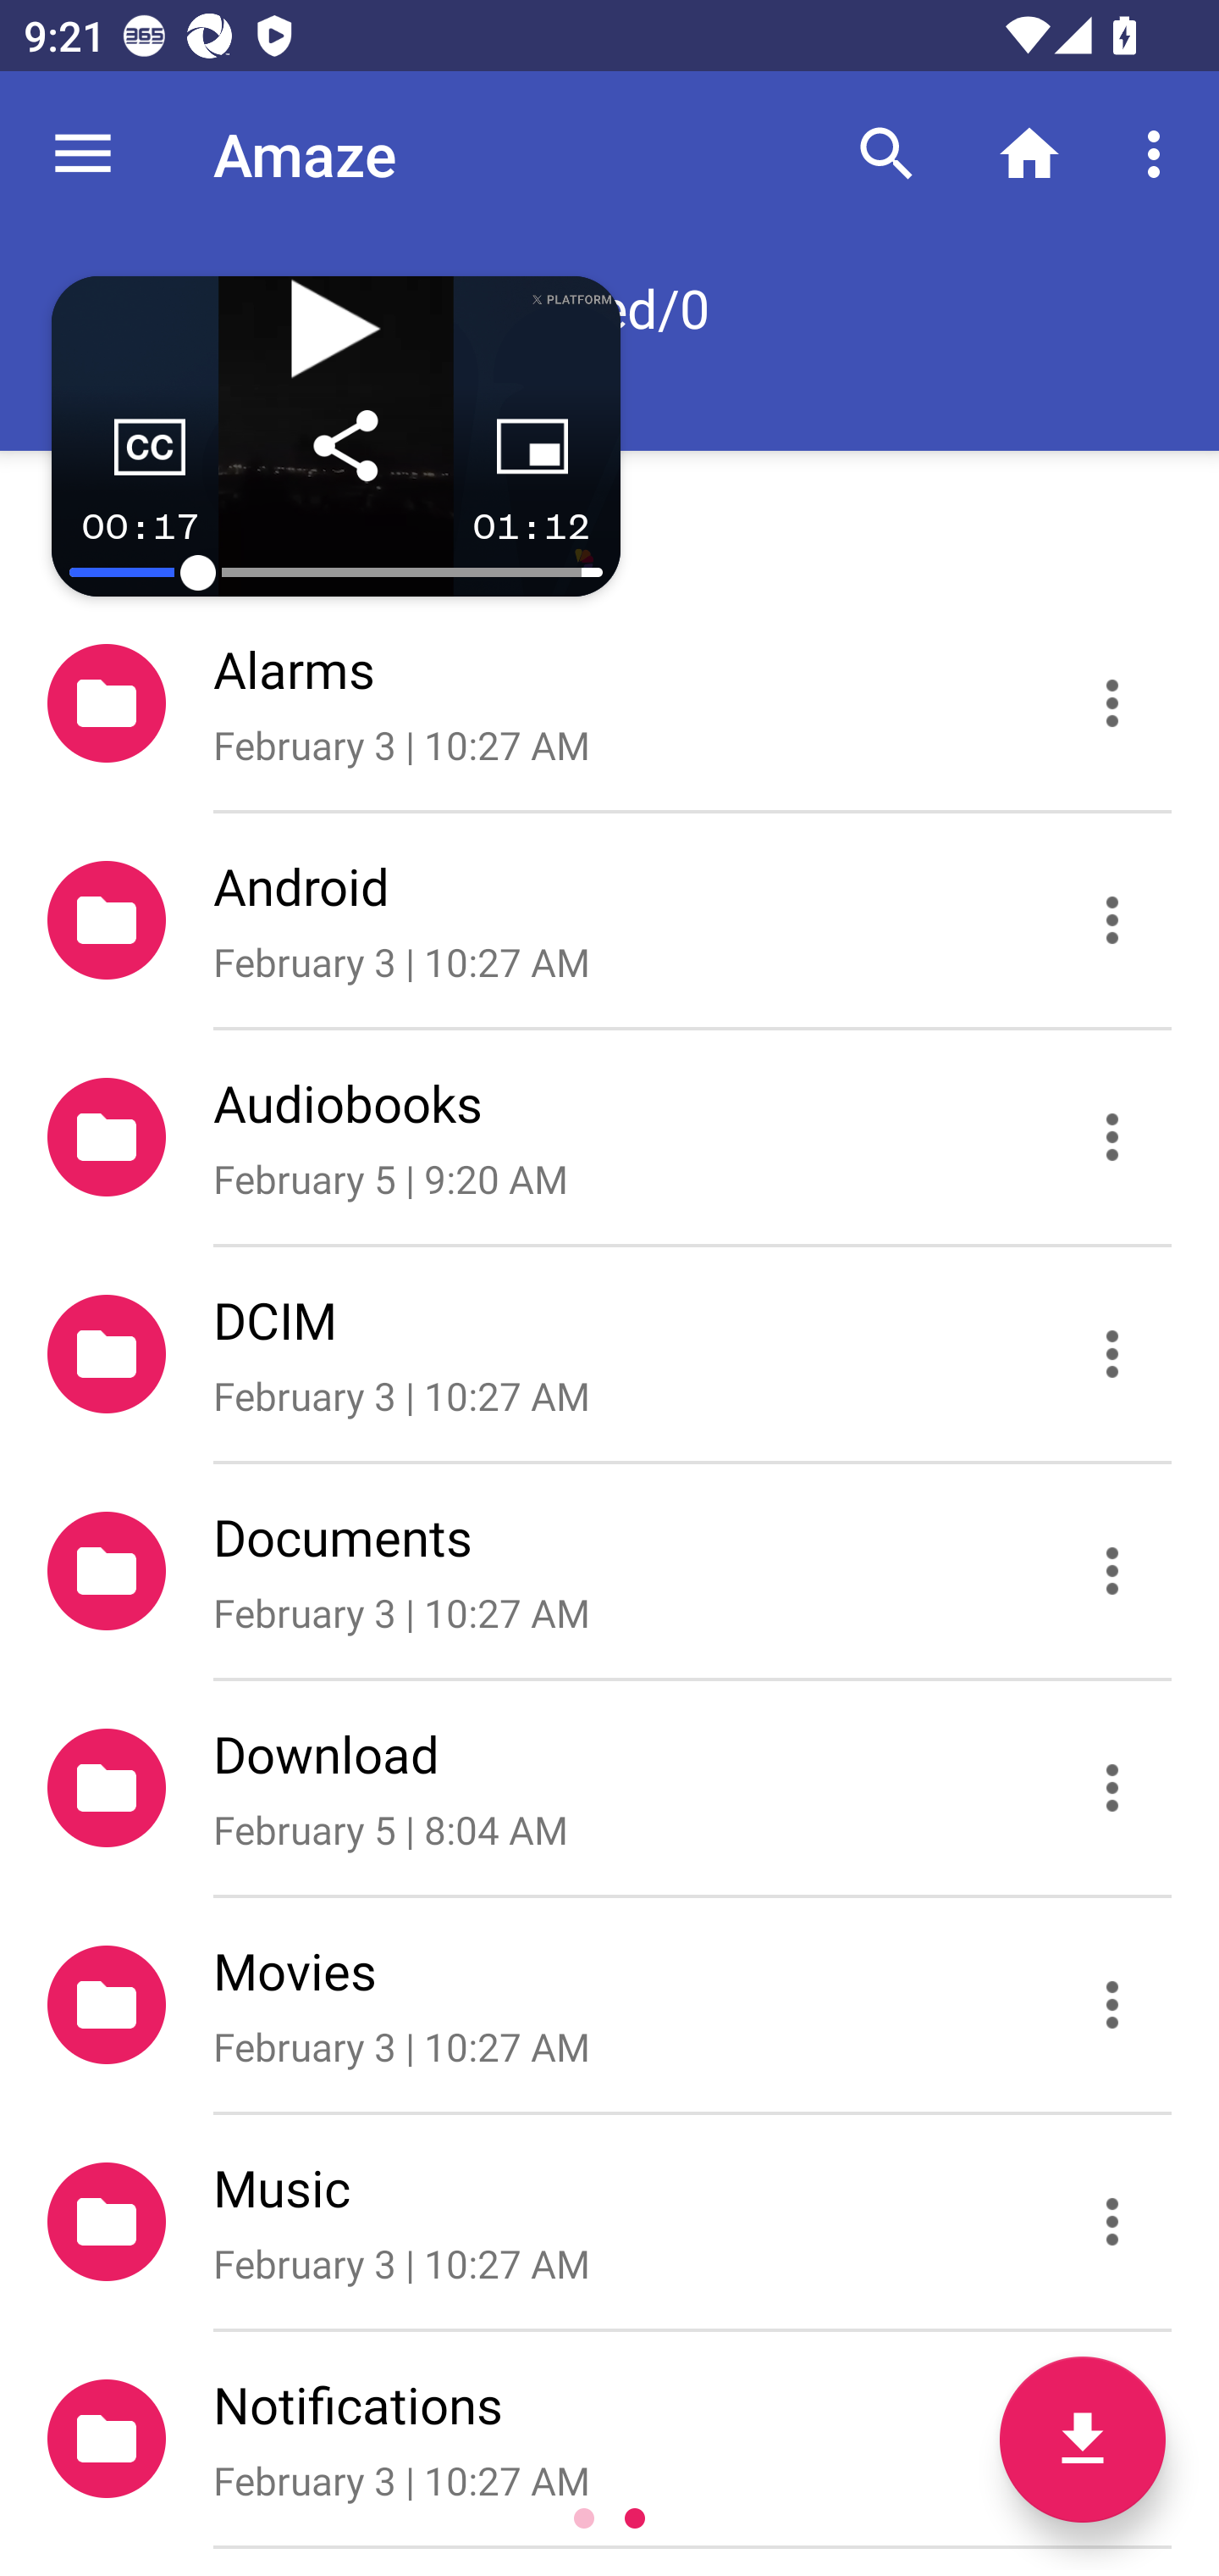 The height and width of the screenshot is (2576, 1219). What do you see at coordinates (609, 920) in the screenshot?
I see `Android February 3 | 10:27 AM` at bounding box center [609, 920].